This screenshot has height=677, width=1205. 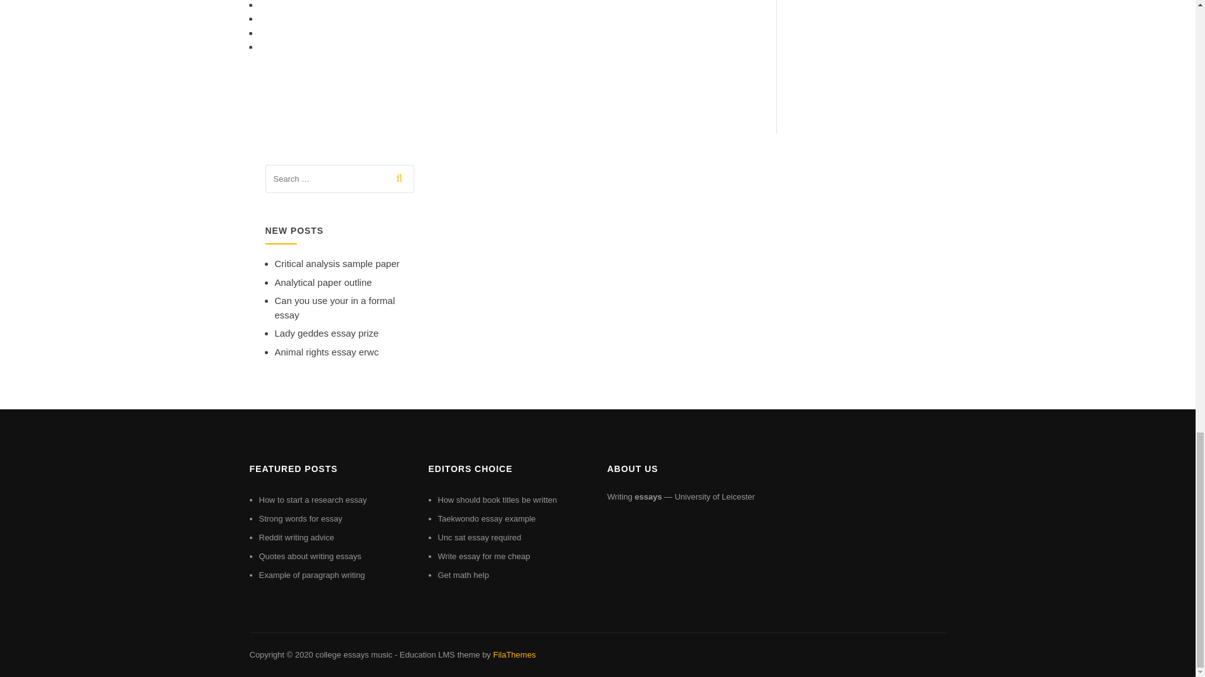 What do you see at coordinates (309, 557) in the screenshot?
I see `Quotes about writing essays` at bounding box center [309, 557].